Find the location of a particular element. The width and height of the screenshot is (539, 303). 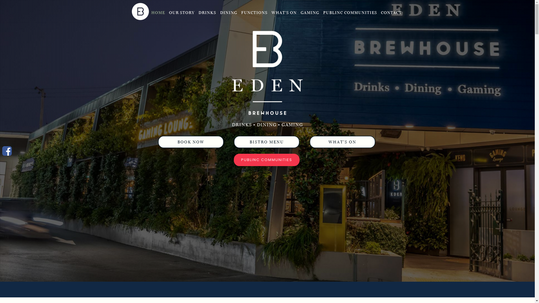

BOOK NOW is located at coordinates (191, 142).